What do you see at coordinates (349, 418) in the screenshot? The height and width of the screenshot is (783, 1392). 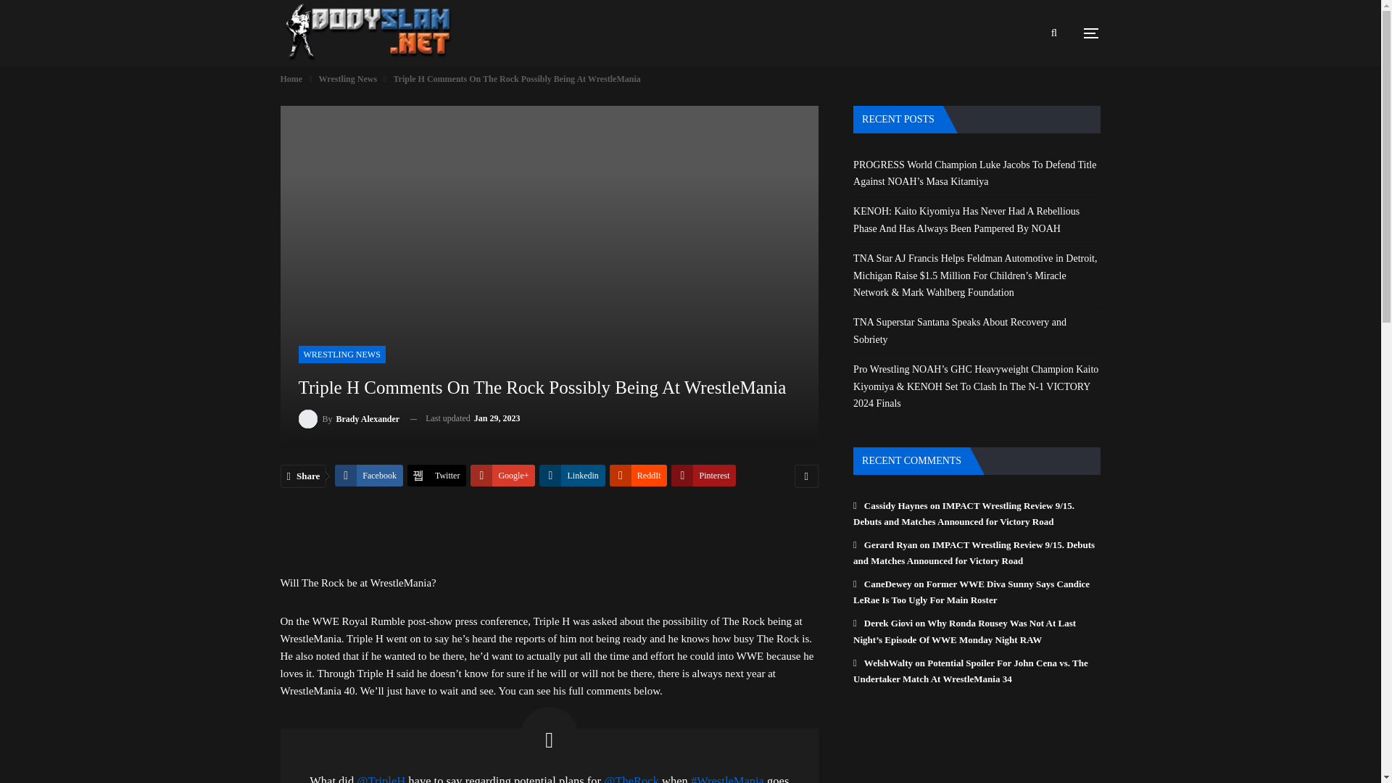 I see `Browse Author Articles` at bounding box center [349, 418].